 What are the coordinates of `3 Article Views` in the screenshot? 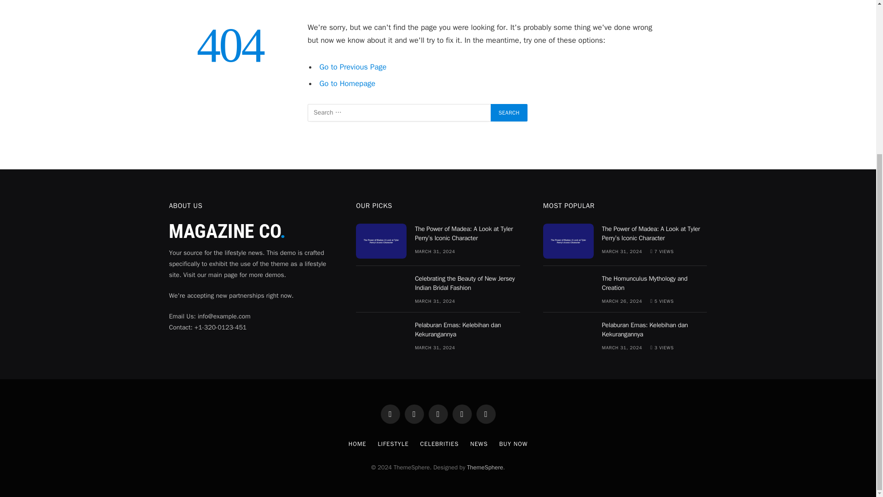 It's located at (661, 348).